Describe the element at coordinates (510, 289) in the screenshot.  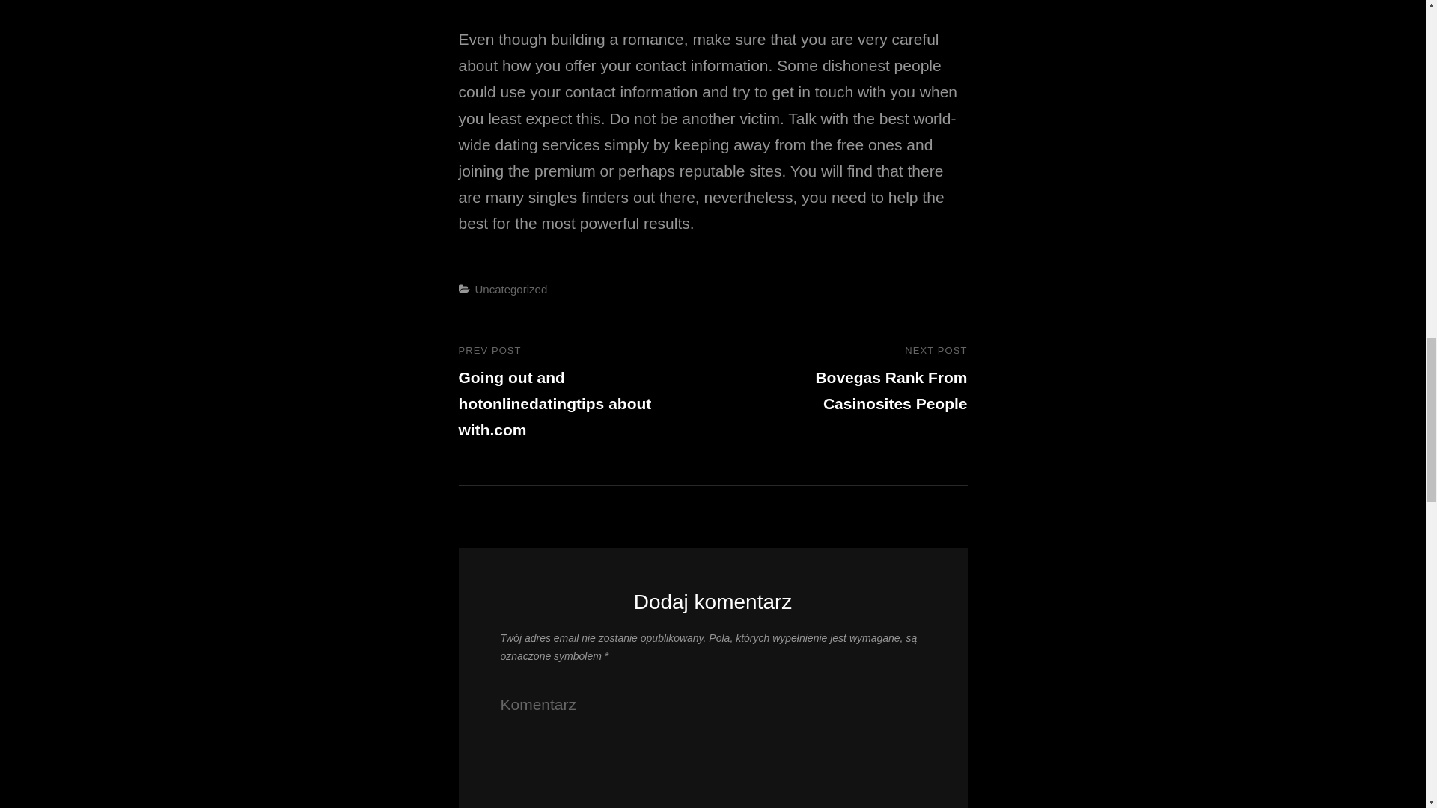
I see `Uncategorized` at that location.